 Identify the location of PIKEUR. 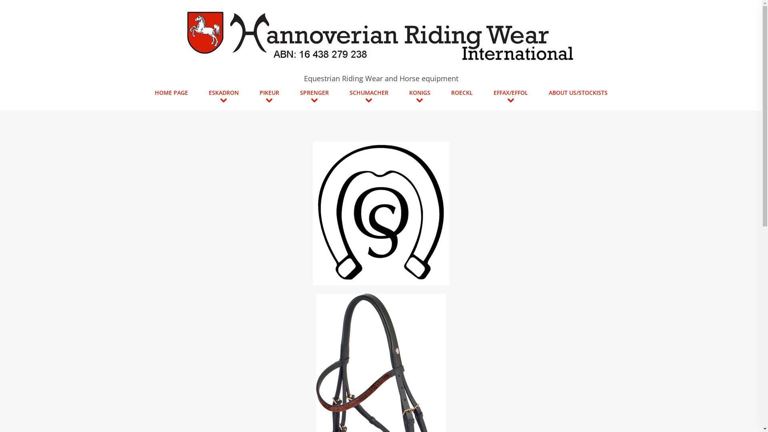
(270, 93).